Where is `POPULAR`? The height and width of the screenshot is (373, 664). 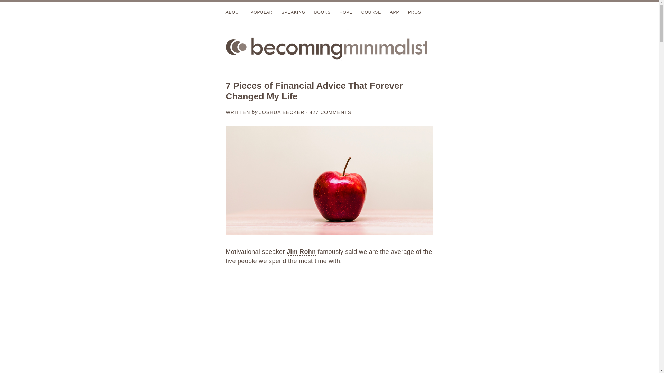 POPULAR is located at coordinates (261, 12).